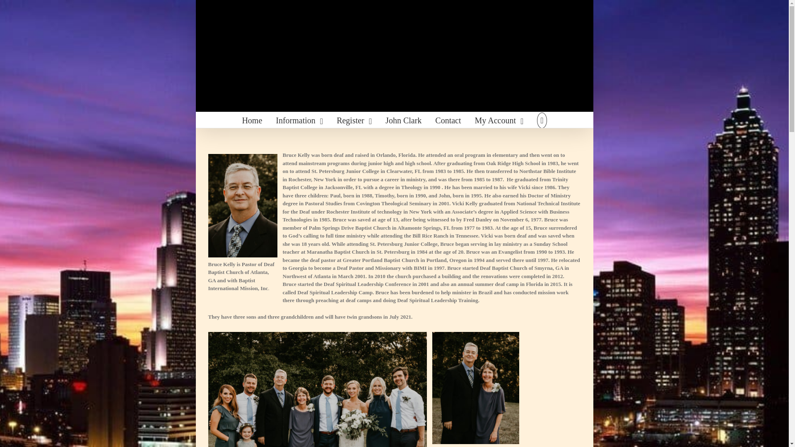 The height and width of the screenshot is (447, 795). What do you see at coordinates (403, 120) in the screenshot?
I see `John Clark` at bounding box center [403, 120].